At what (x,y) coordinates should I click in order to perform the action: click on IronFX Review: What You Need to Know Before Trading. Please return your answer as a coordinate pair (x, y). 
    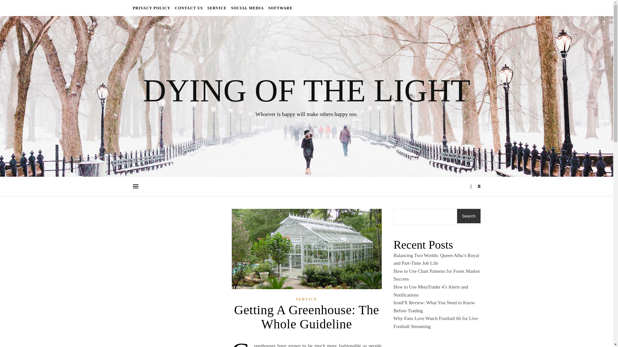
    Looking at the image, I should click on (434, 307).